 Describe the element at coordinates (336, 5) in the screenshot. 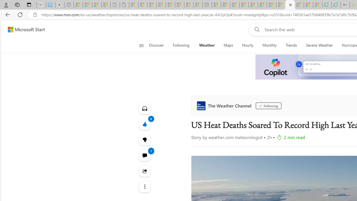

I see `LendingTree - Compare Lenders - Sleeping` at that location.